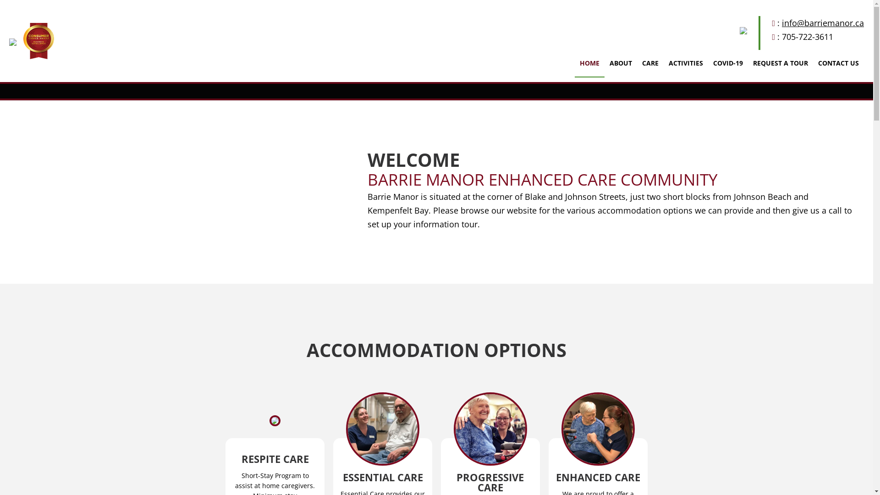 The width and height of the screenshot is (880, 495). What do you see at coordinates (275, 459) in the screenshot?
I see `RESPITE CARE` at bounding box center [275, 459].